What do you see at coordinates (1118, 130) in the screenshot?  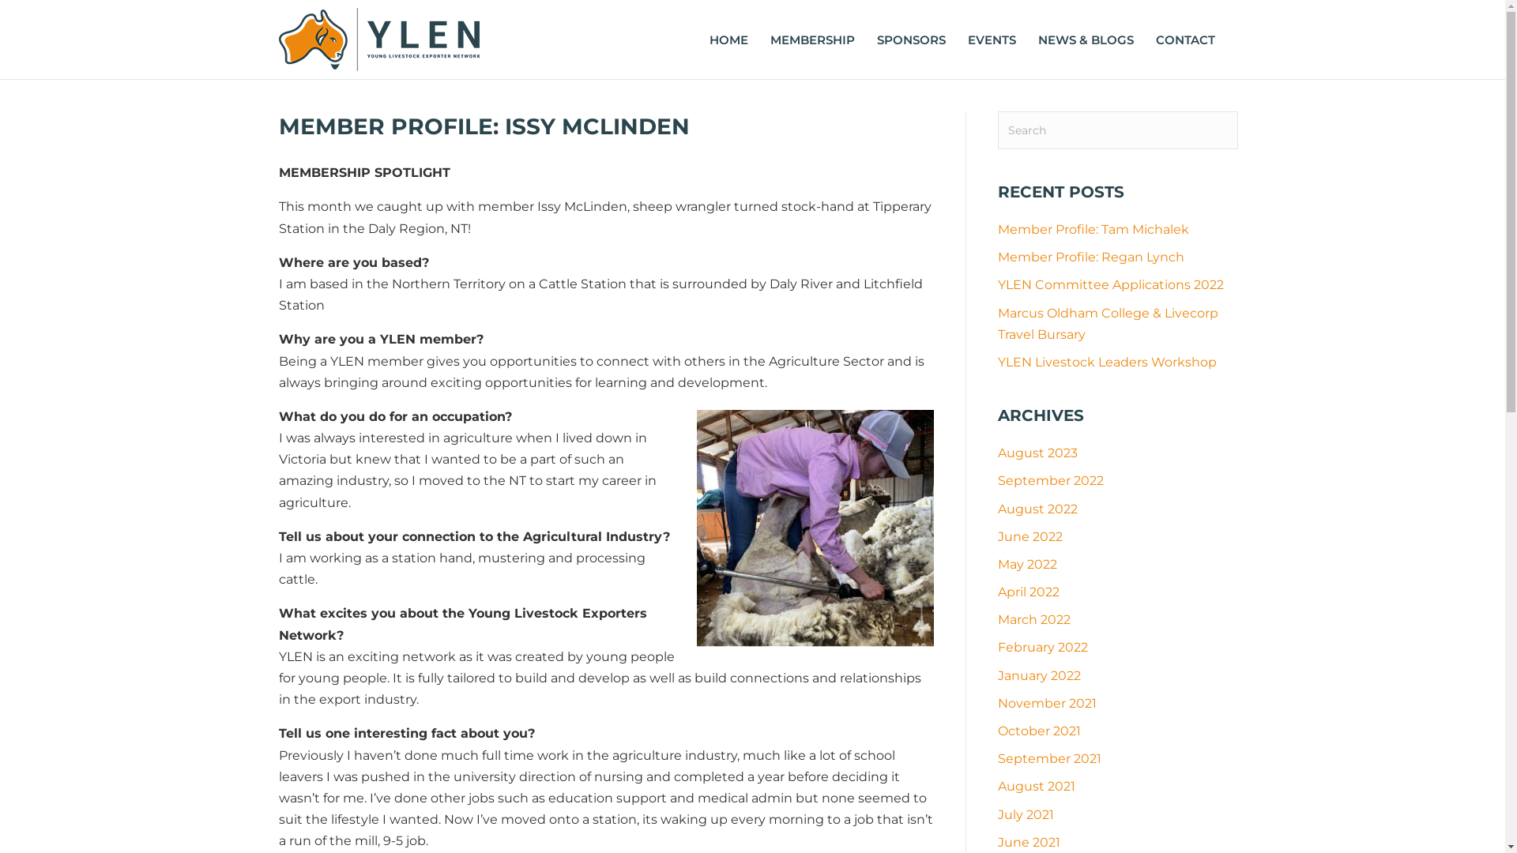 I see `Type and press Enter to search.` at bounding box center [1118, 130].